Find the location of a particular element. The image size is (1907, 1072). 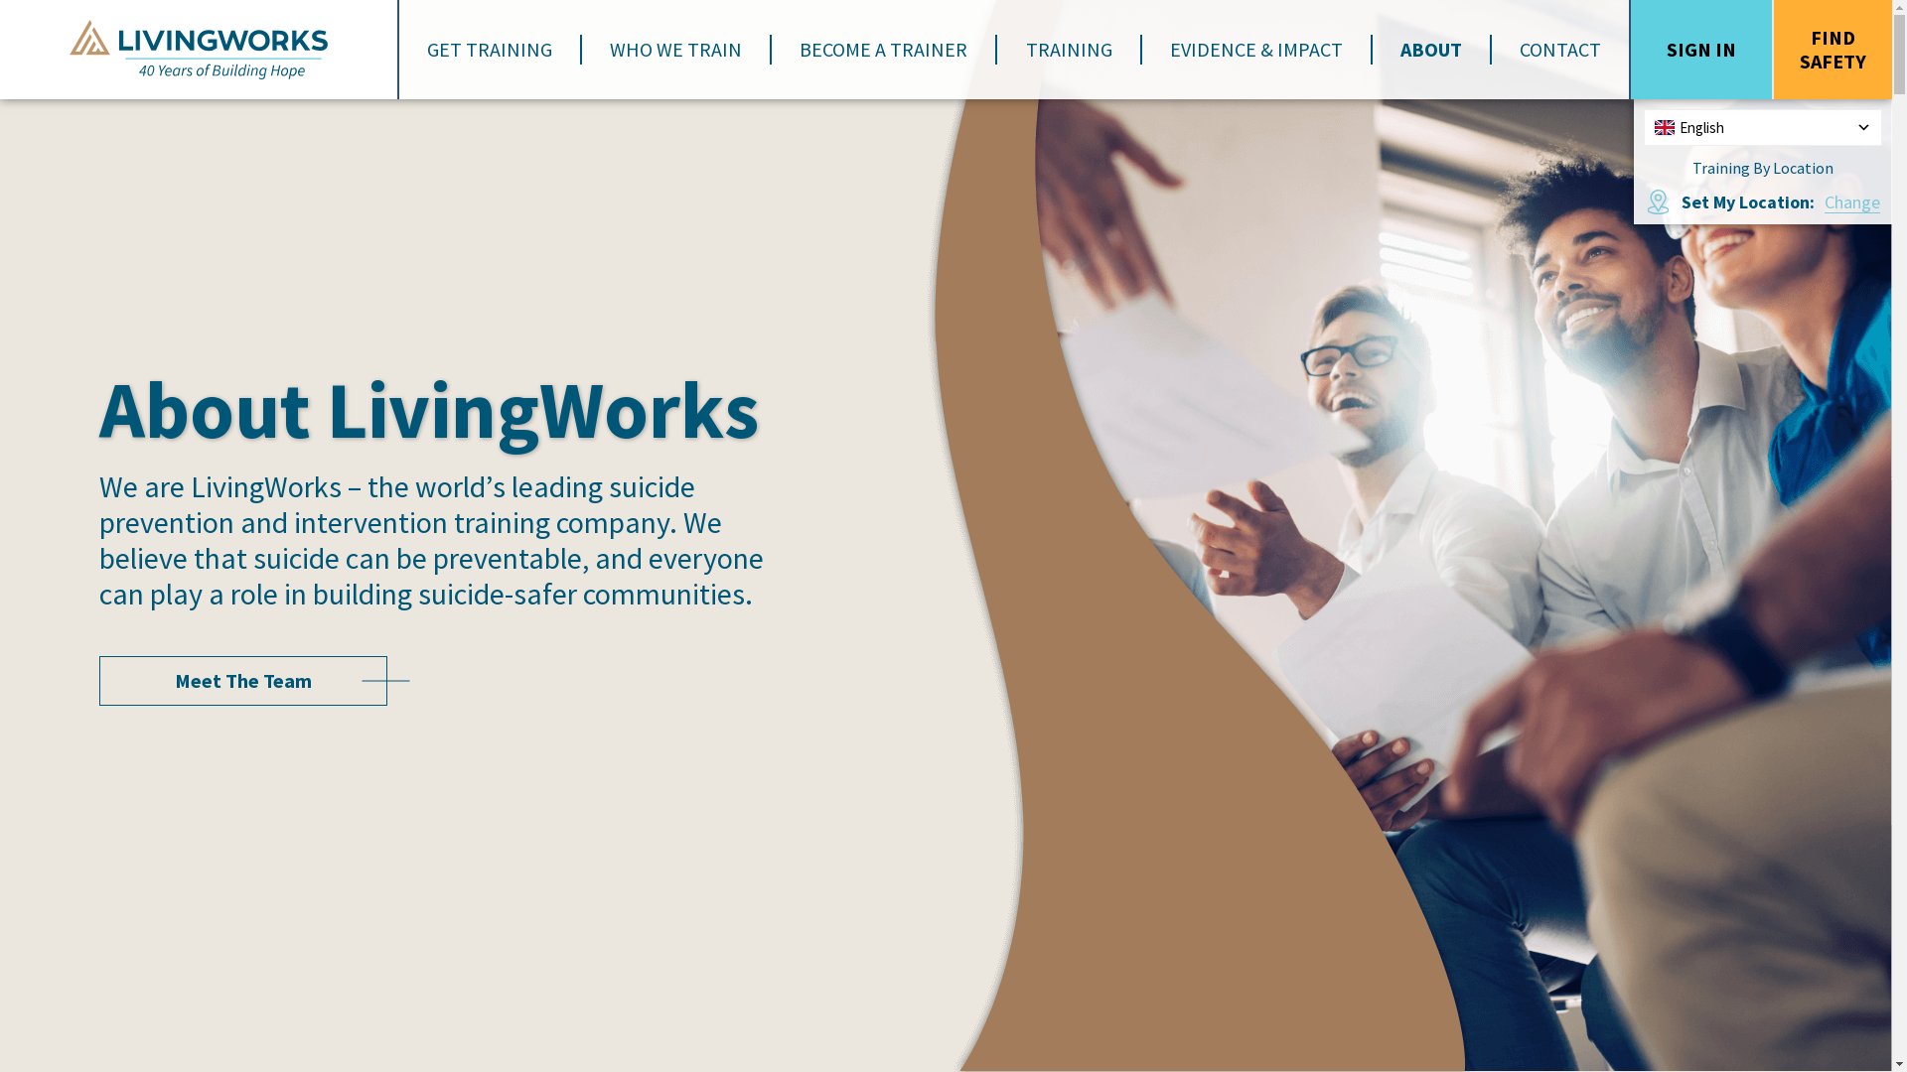

BECOME A TRAINER is located at coordinates (883, 50).